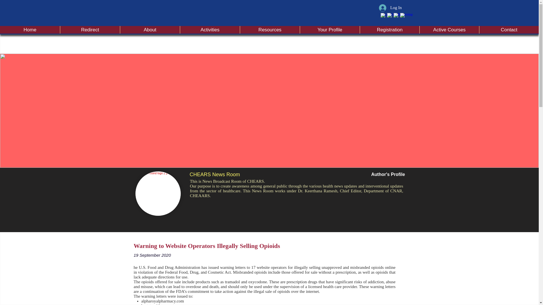 This screenshot has height=305, width=543. I want to click on Activities, so click(210, 29).